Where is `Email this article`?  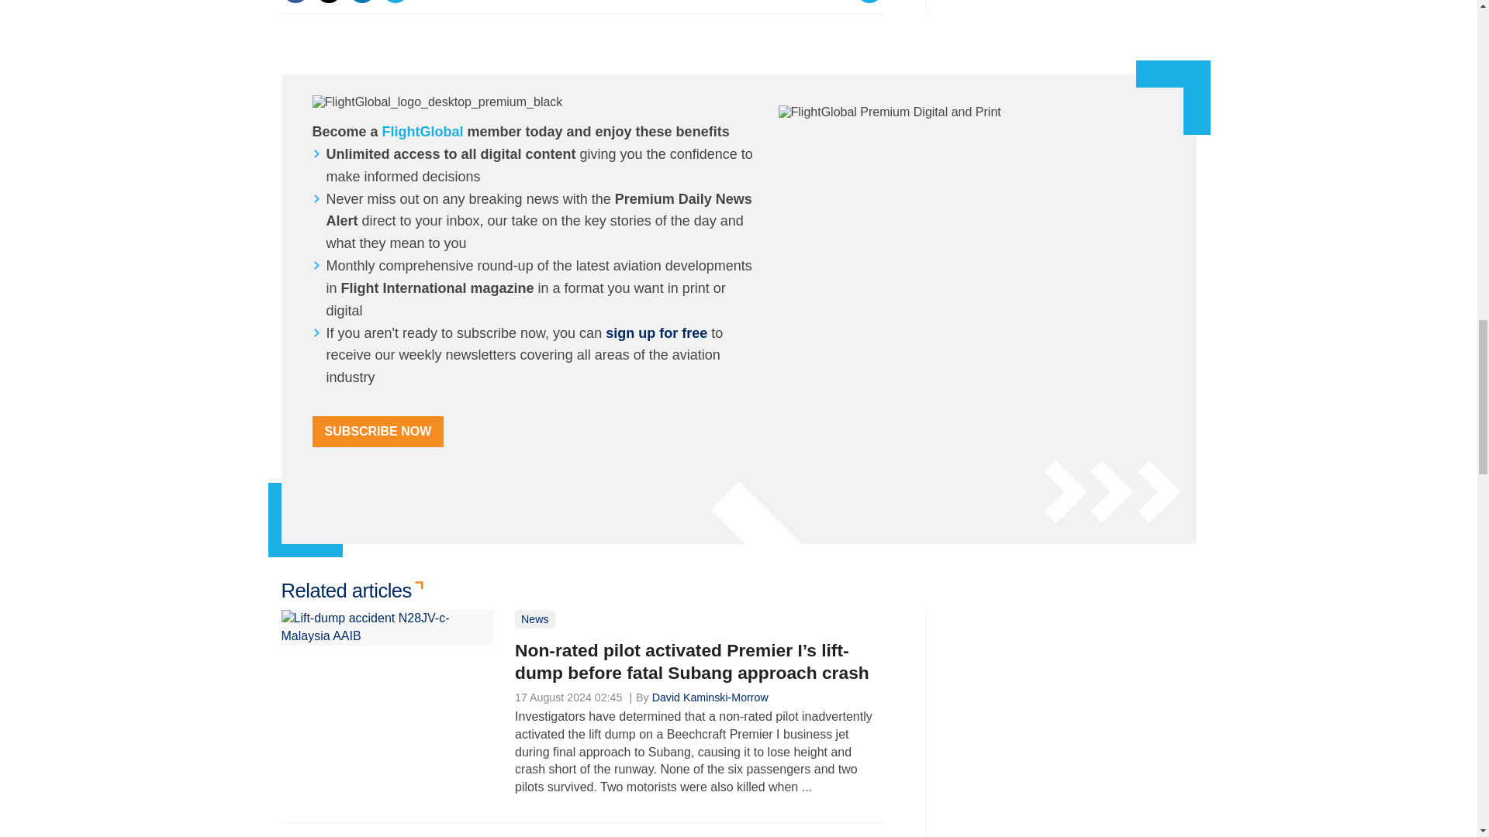 Email this article is located at coordinates (396, 2).